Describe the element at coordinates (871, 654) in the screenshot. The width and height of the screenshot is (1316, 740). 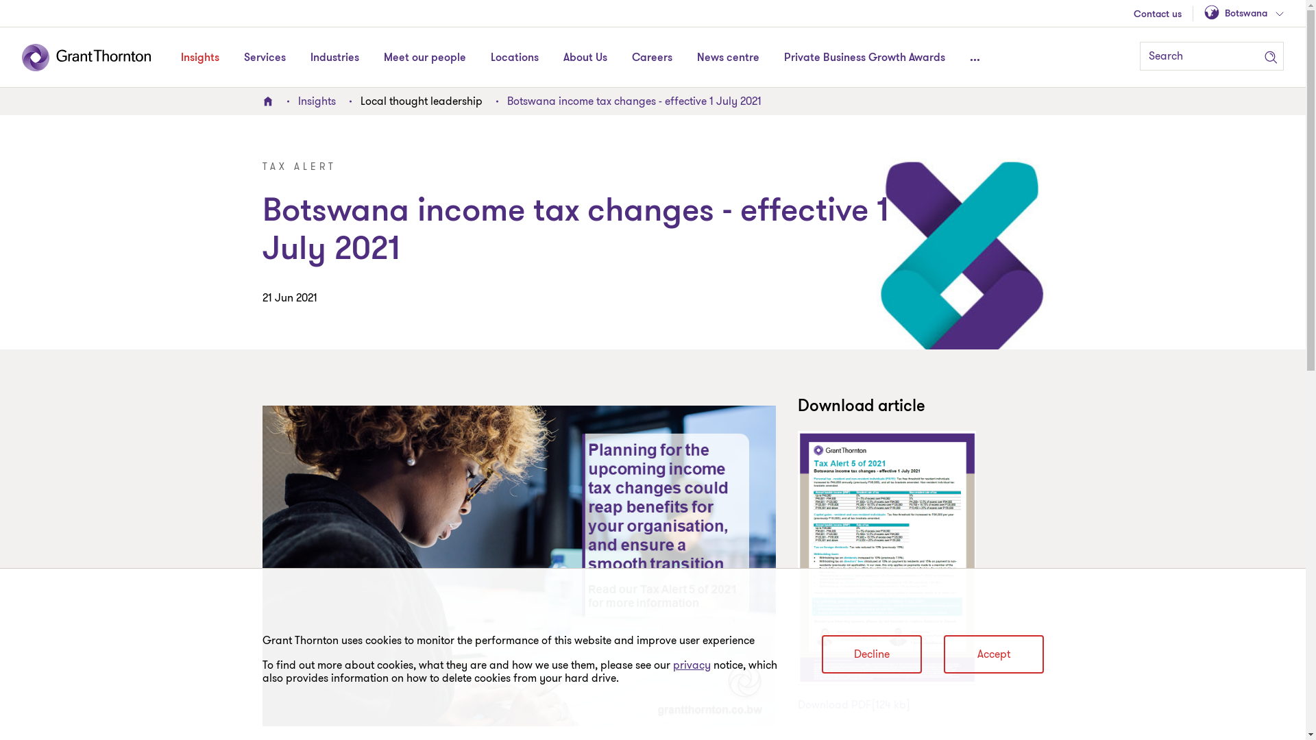
I see `Decline` at that location.